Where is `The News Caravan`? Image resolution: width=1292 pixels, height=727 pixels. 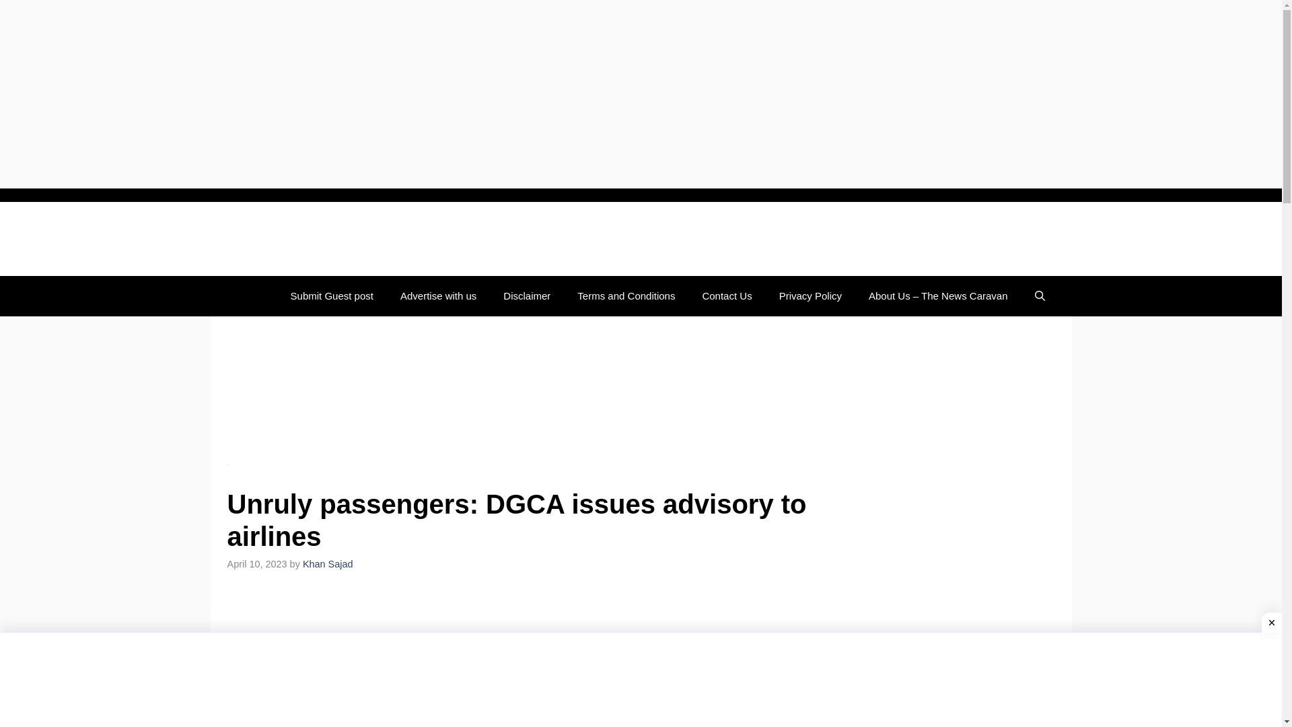
The News Caravan is located at coordinates (311, 239).